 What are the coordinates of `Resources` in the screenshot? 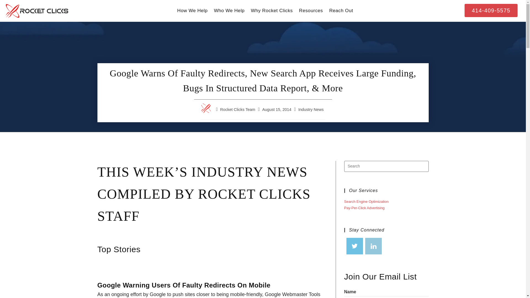 It's located at (311, 11).